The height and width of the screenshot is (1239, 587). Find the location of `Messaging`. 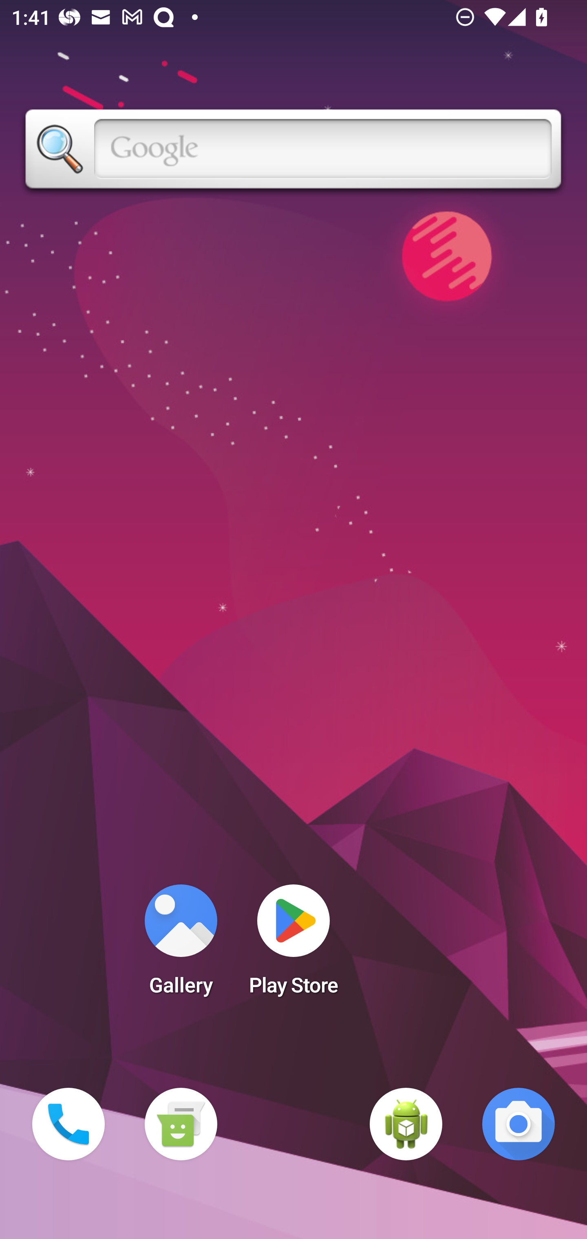

Messaging is located at coordinates (181, 1124).